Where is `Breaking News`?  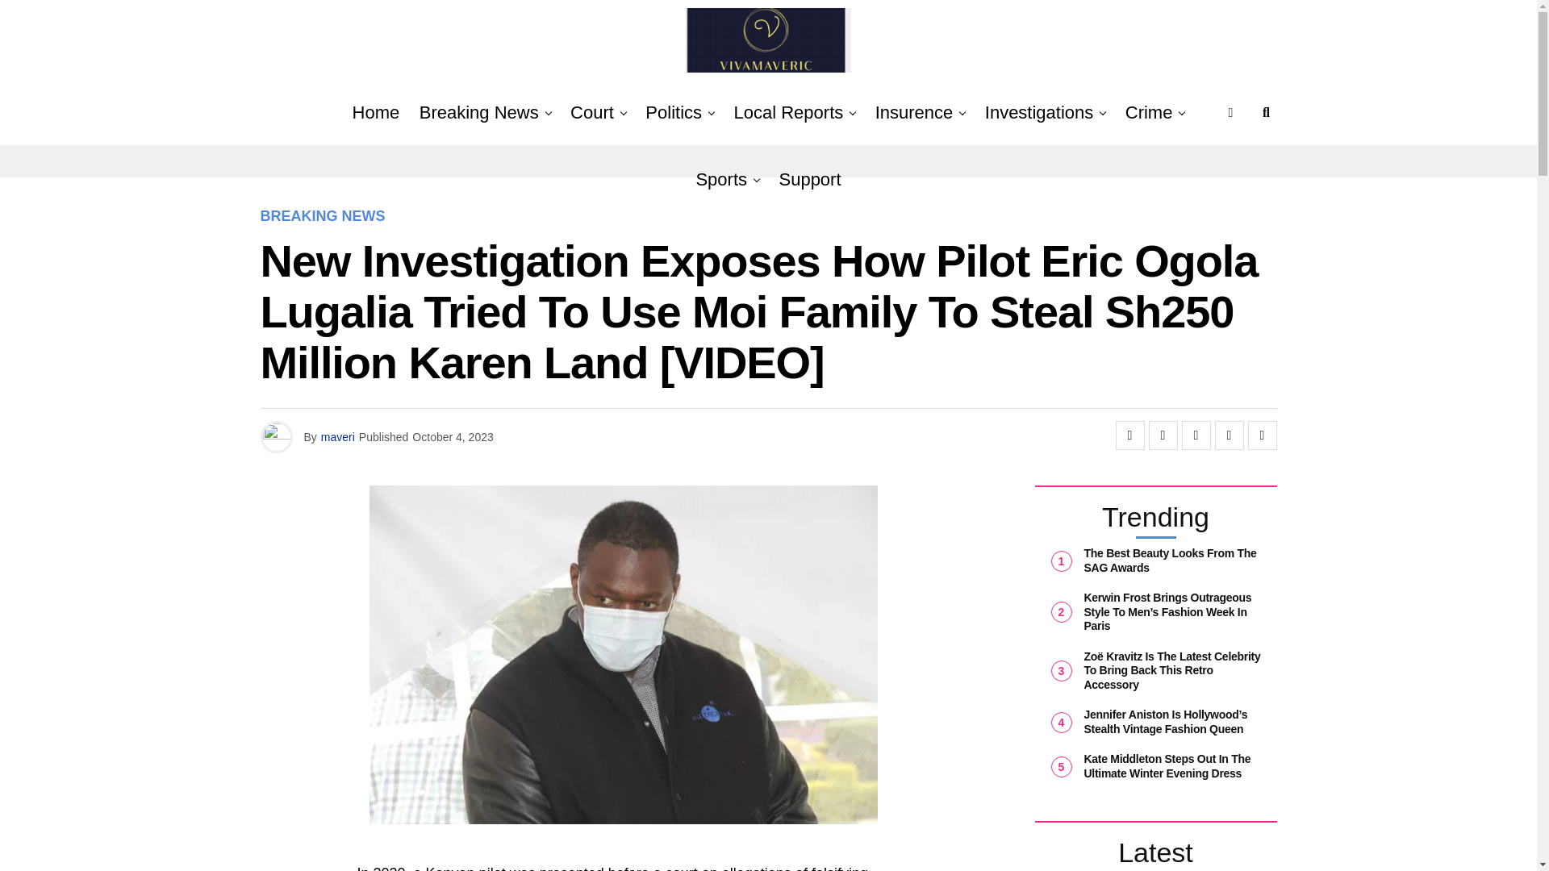 Breaking News is located at coordinates (479, 113).